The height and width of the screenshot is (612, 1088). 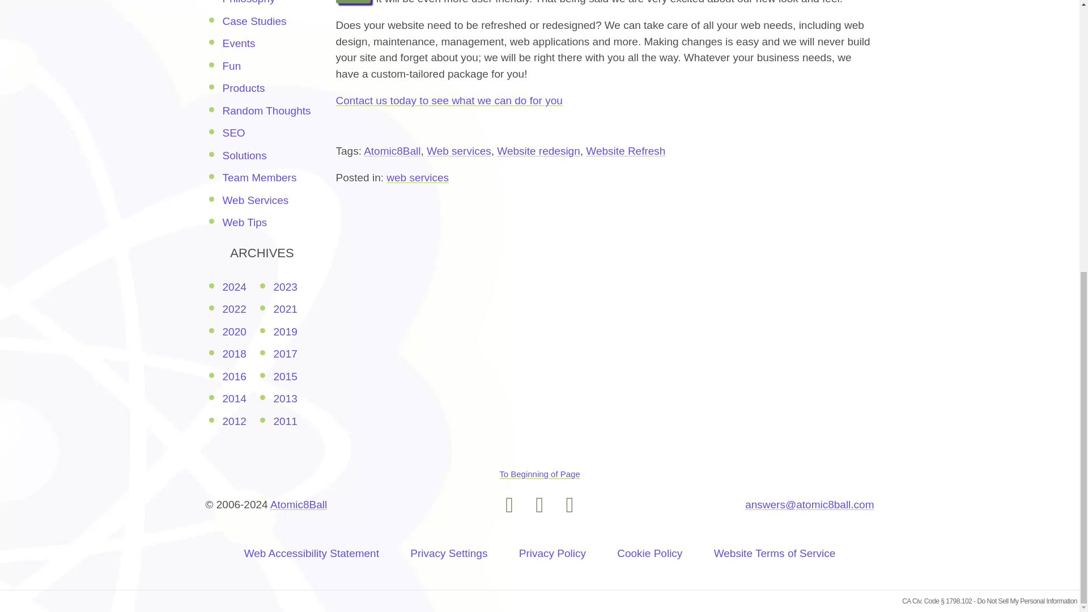 I want to click on web services, so click(x=417, y=178).